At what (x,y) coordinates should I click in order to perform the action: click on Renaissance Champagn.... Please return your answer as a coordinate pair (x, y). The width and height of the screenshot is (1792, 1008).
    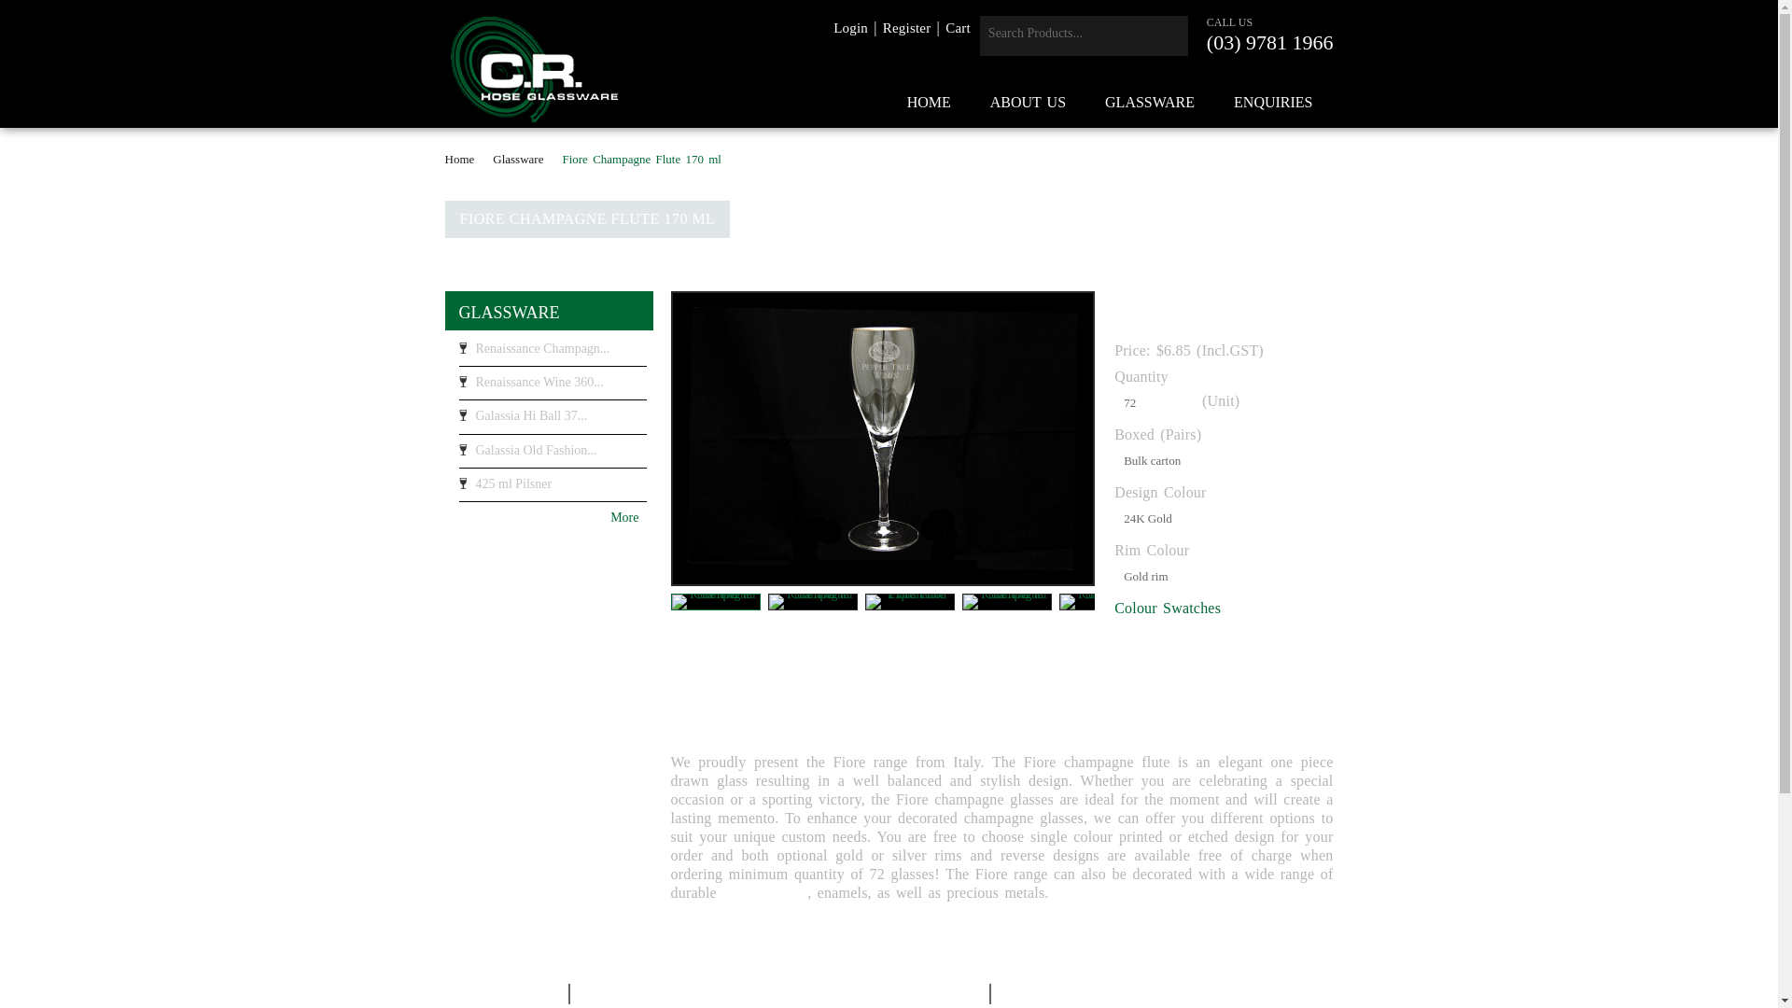
    Looking at the image, I should click on (553, 354).